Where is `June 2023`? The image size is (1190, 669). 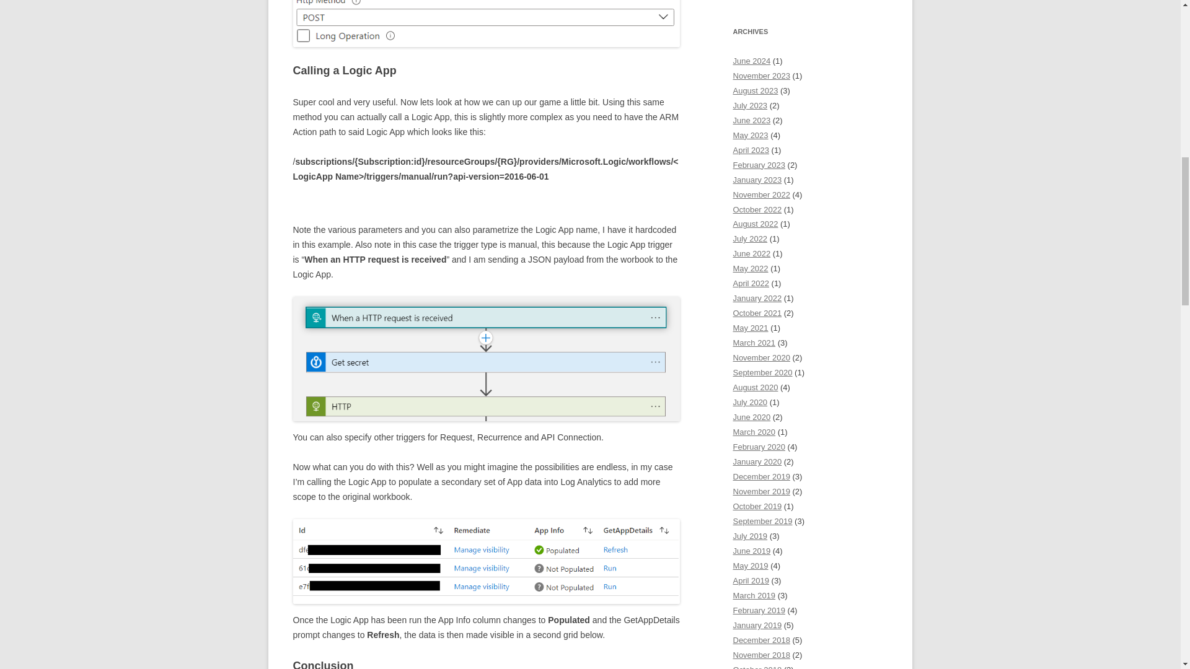 June 2023 is located at coordinates (751, 120).